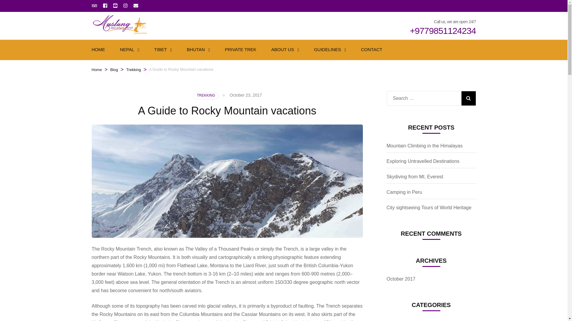  I want to click on Blog, so click(114, 70).